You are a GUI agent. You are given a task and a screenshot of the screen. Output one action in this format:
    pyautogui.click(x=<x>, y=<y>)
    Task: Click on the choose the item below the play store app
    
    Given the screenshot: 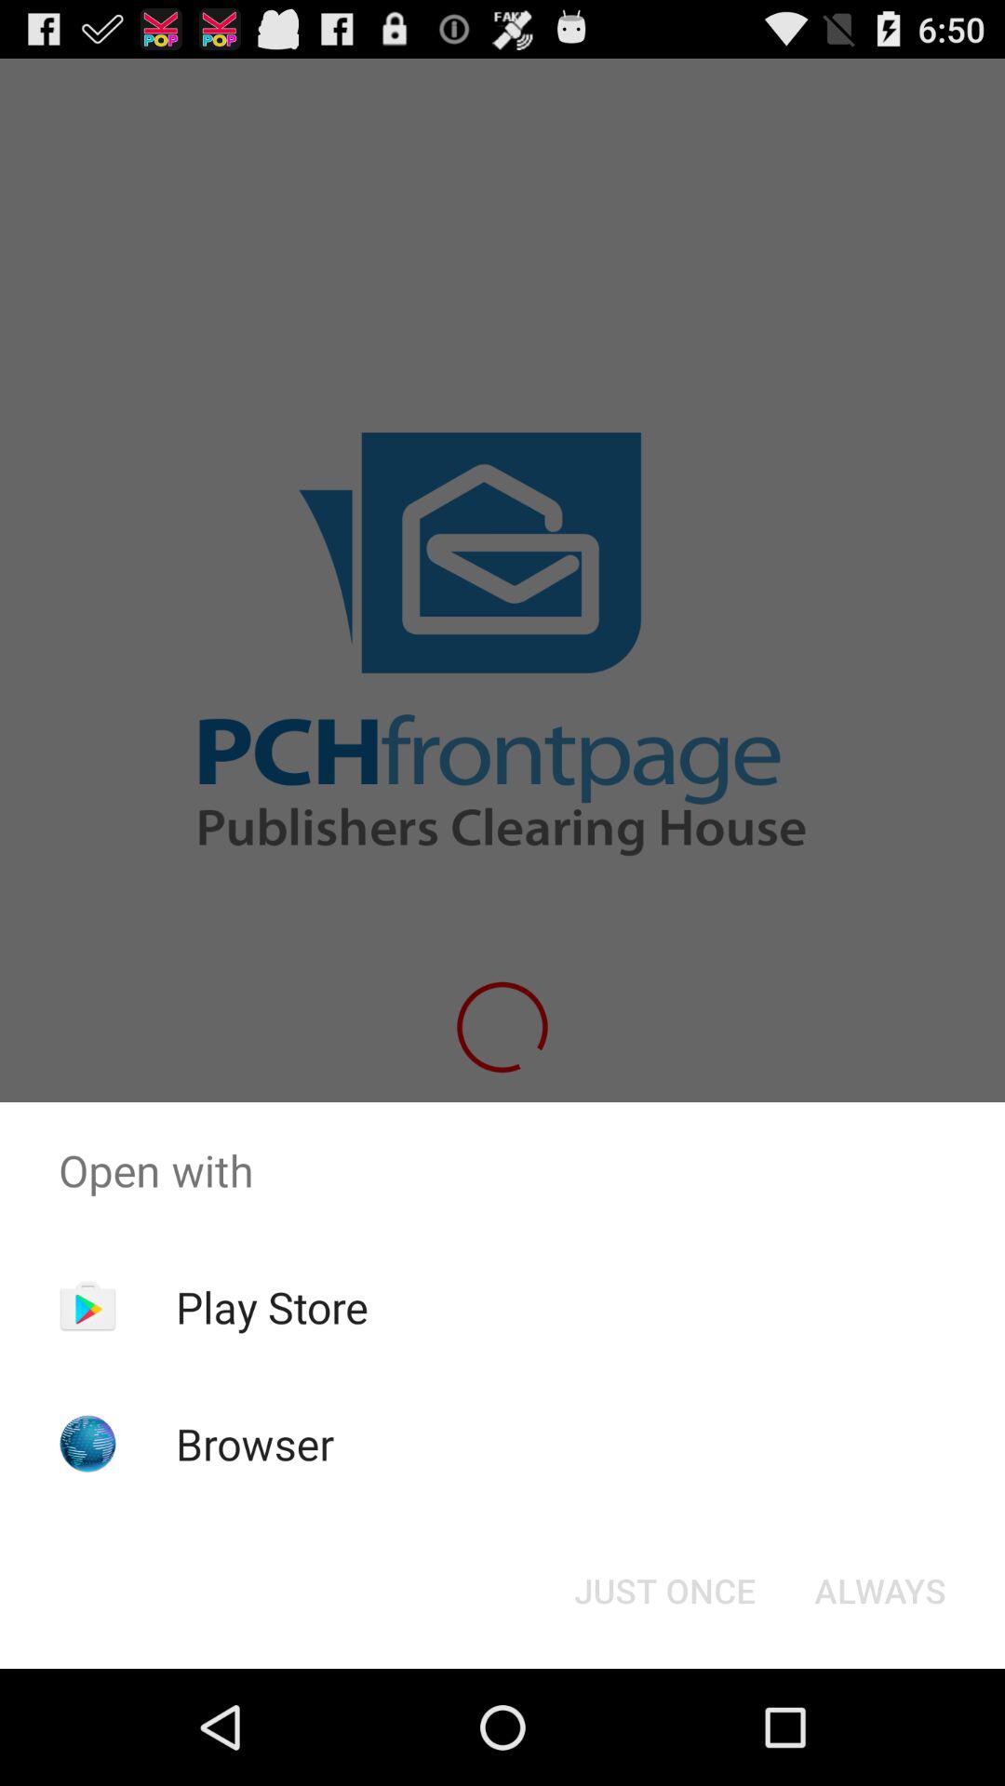 What is the action you would take?
    pyautogui.click(x=255, y=1444)
    